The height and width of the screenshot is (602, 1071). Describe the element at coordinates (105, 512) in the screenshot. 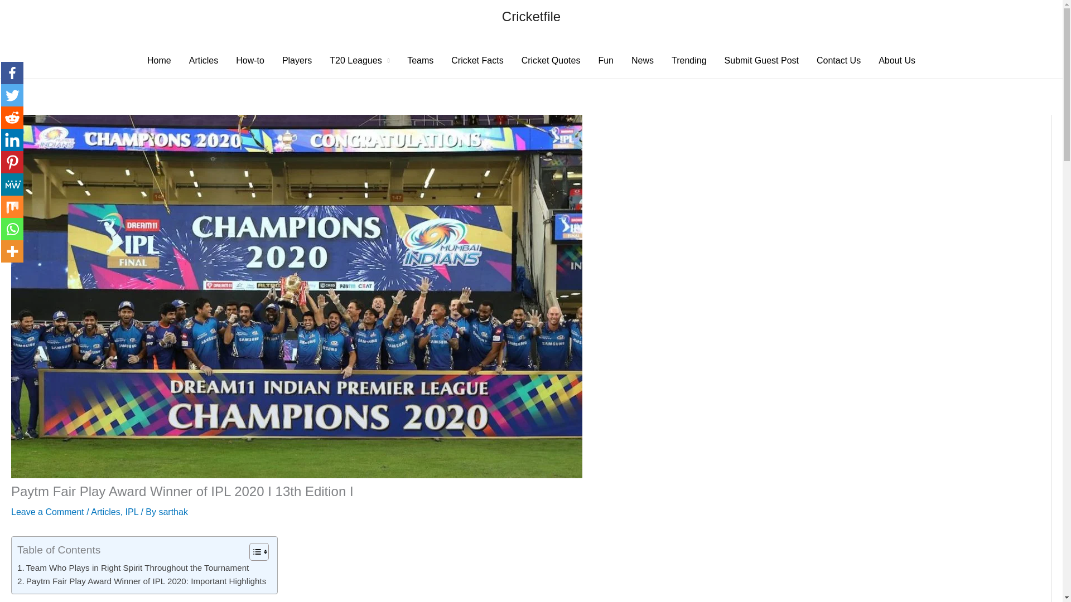

I see `Articles` at that location.